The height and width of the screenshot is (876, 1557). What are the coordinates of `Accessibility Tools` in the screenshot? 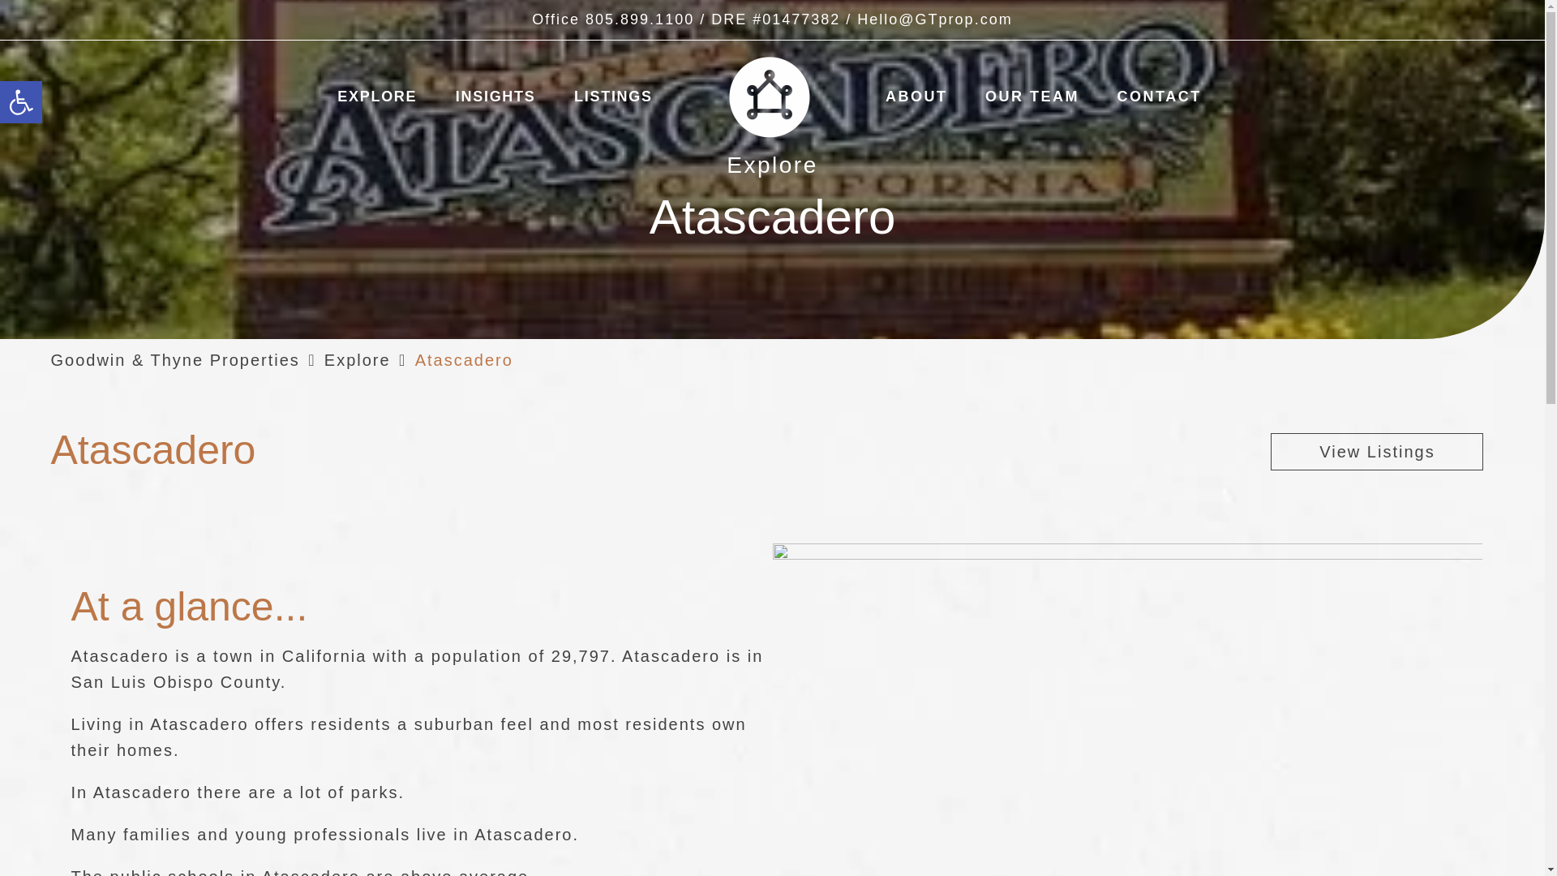 It's located at (21, 102).